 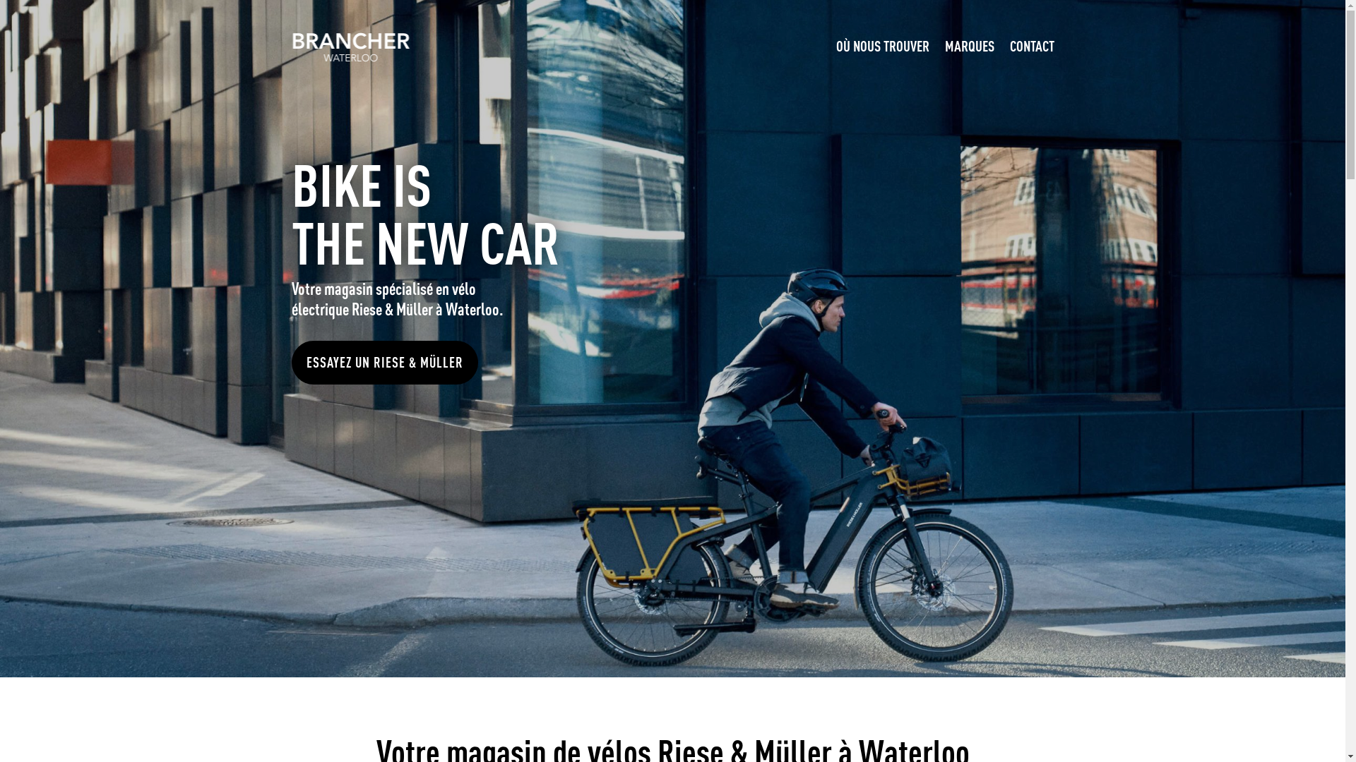 I want to click on CONTACT, so click(x=1033, y=46).